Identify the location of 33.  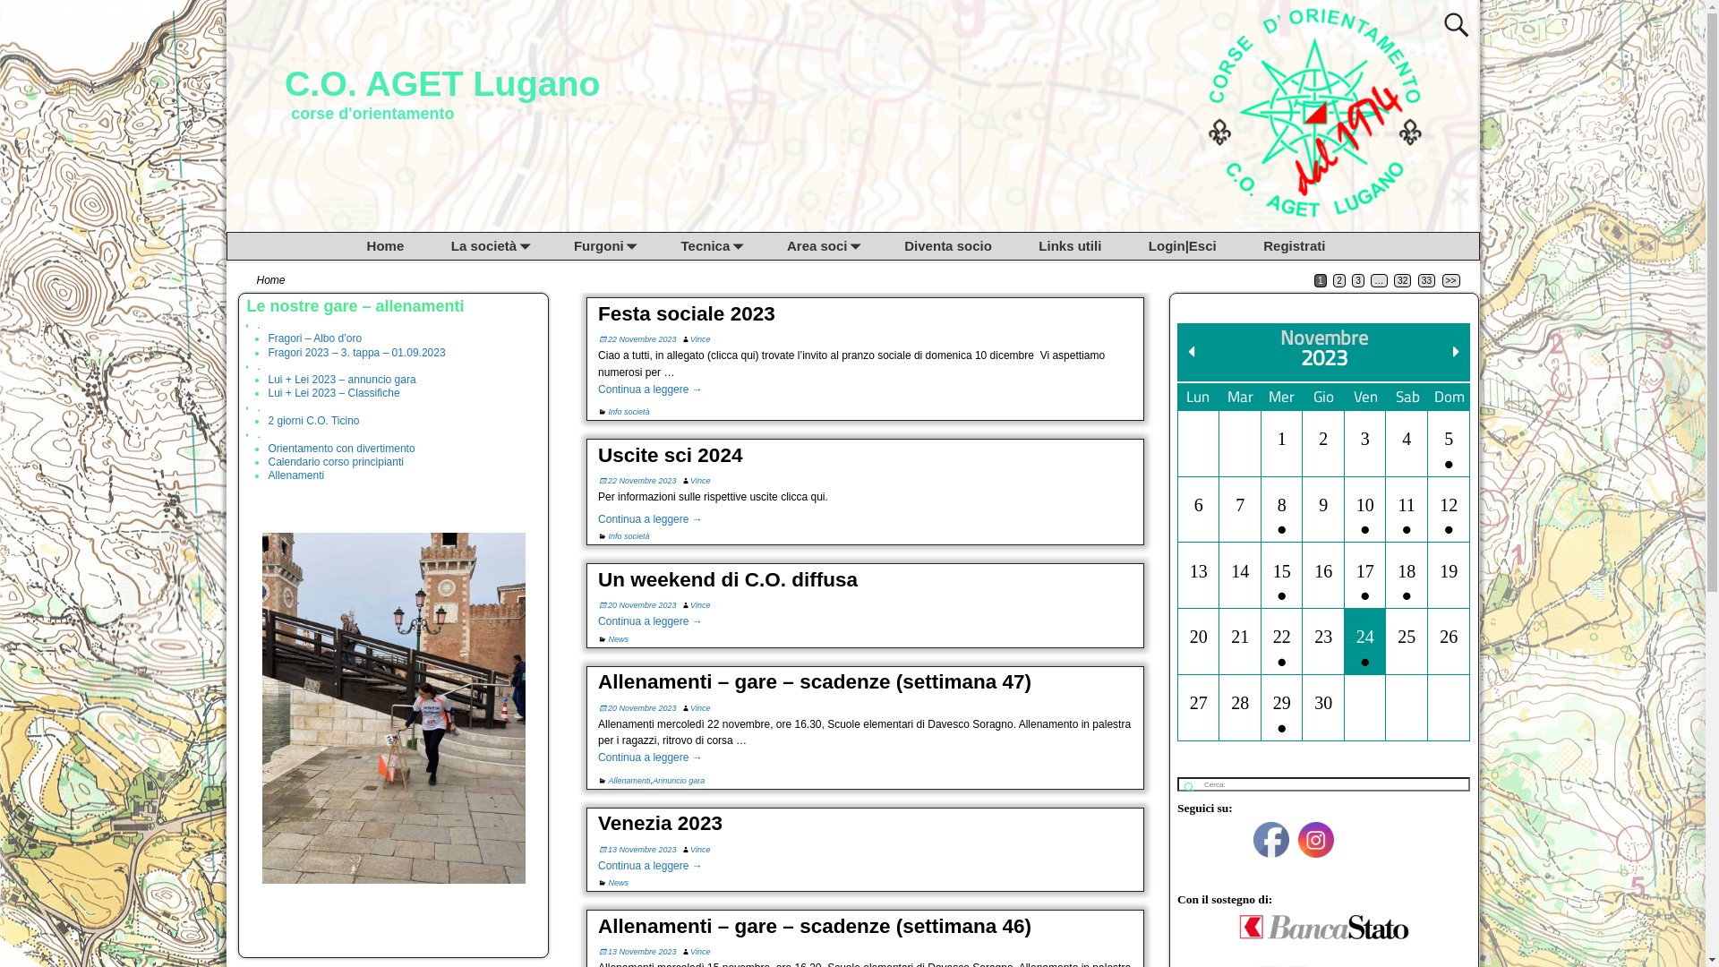
(1427, 281).